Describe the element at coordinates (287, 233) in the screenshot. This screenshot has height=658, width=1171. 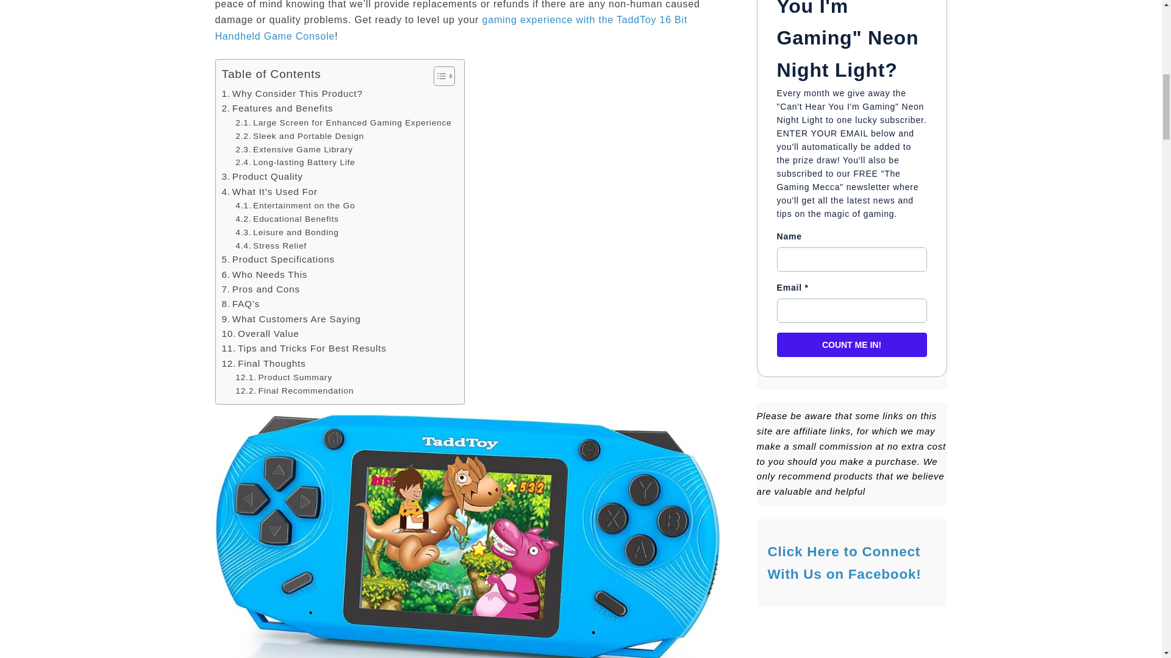
I see `Leisure and Bonding` at that location.